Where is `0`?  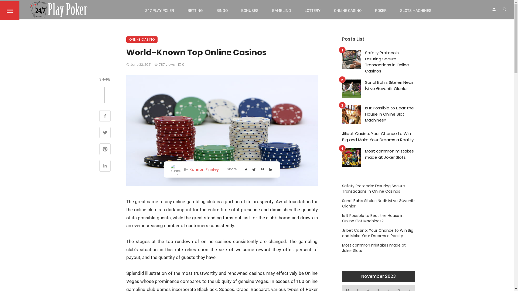 0 is located at coordinates (181, 65).